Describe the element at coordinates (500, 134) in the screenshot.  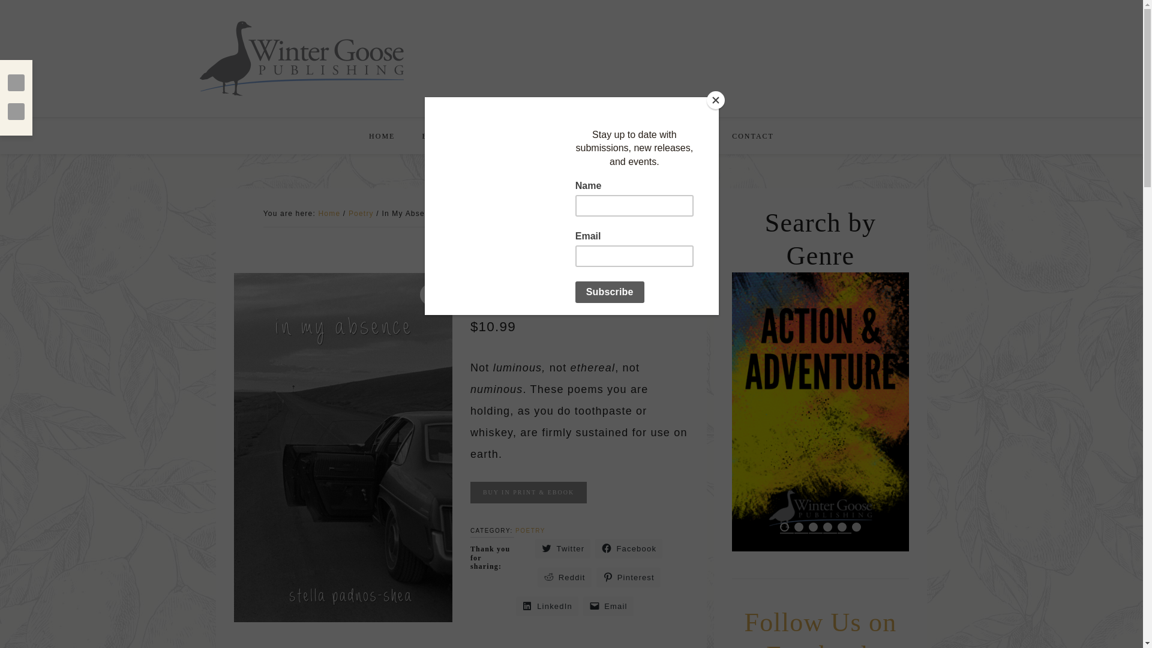
I see `AUTHORS` at that location.